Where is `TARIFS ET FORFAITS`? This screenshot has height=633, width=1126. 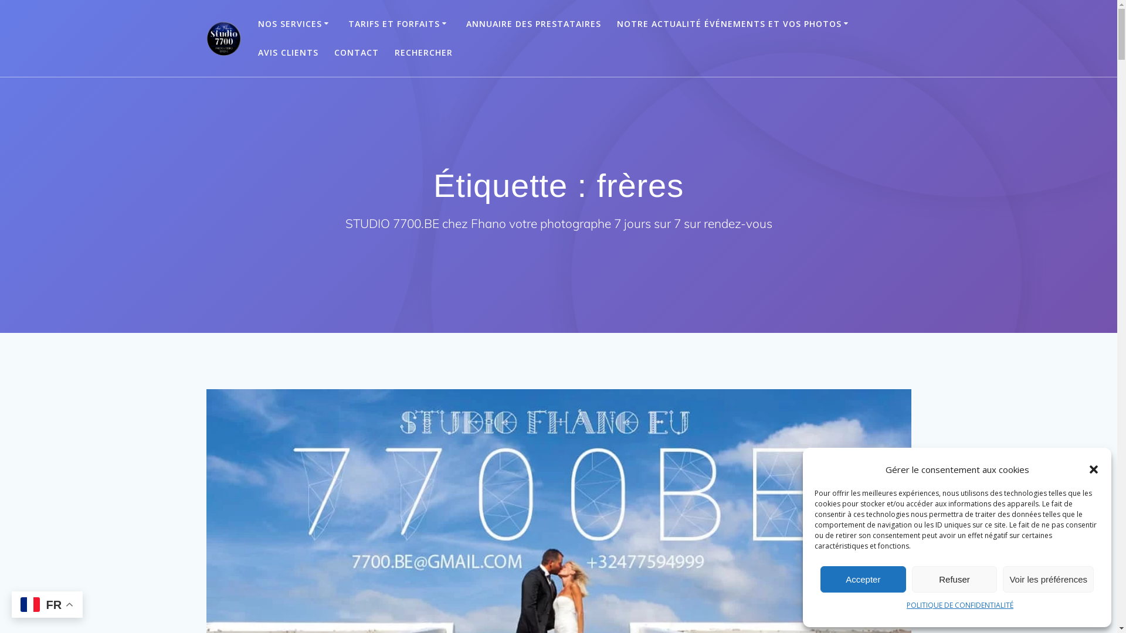 TARIFS ET FORFAITS is located at coordinates (399, 24).